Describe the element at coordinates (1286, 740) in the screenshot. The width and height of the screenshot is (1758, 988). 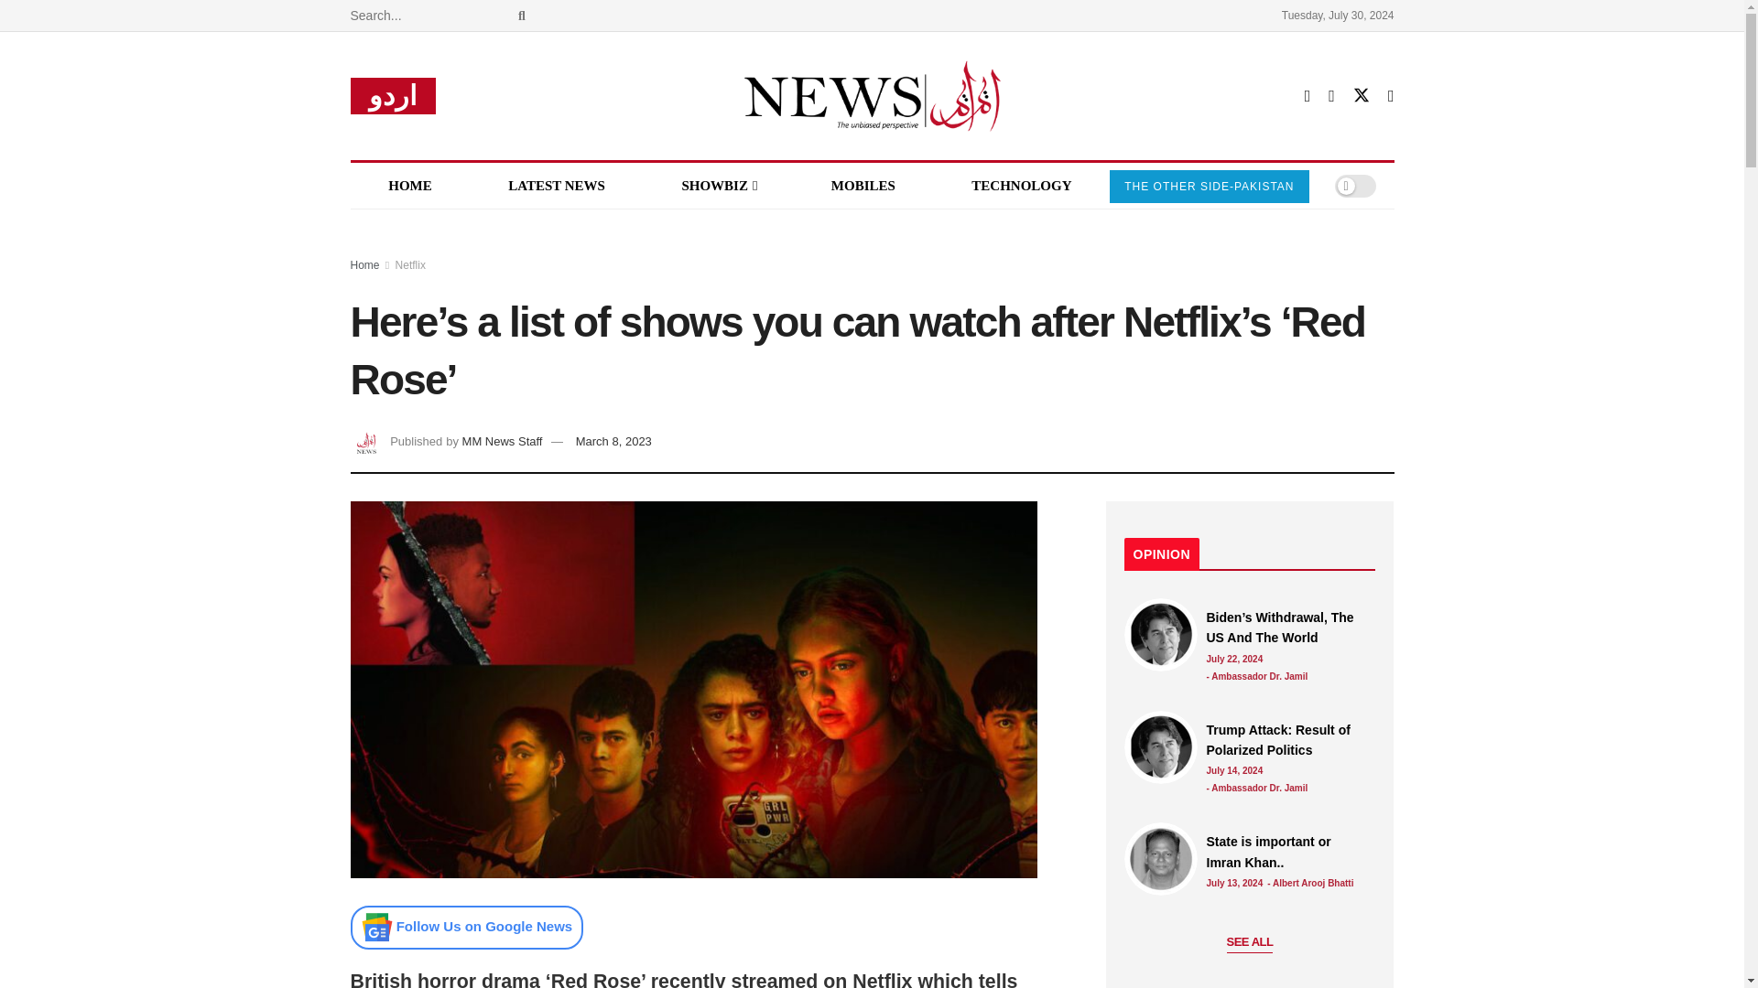
I see `Trump Attack: Result of Polarized Politics` at that location.